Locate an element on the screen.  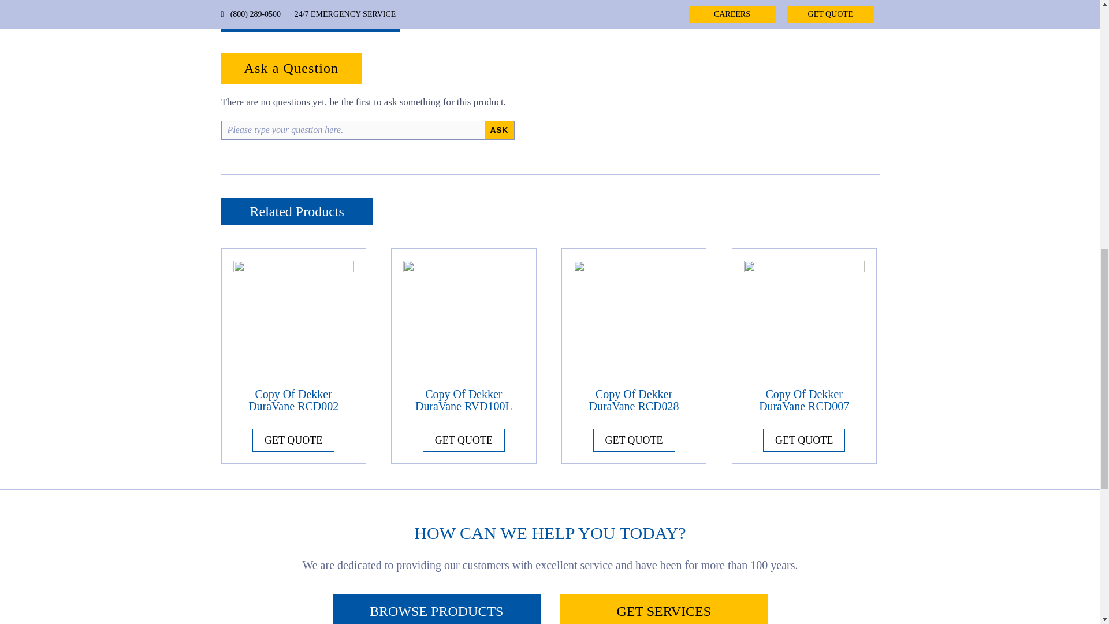
Ask a Question is located at coordinates (291, 68).